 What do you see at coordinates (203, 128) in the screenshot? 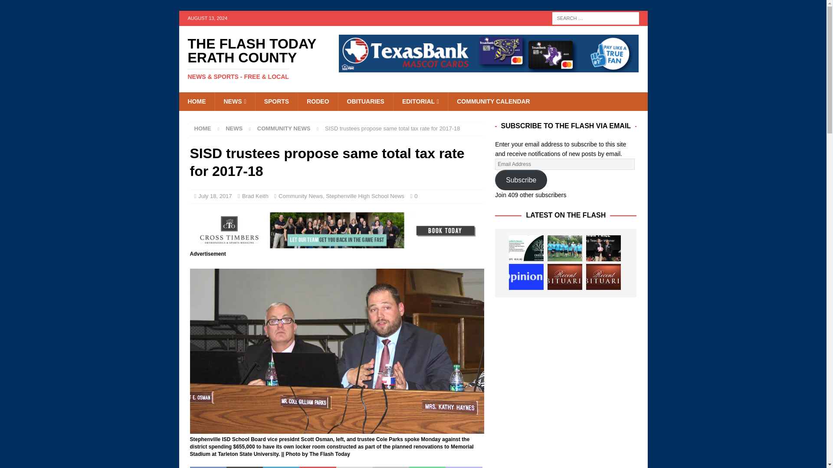
I see `Home` at bounding box center [203, 128].